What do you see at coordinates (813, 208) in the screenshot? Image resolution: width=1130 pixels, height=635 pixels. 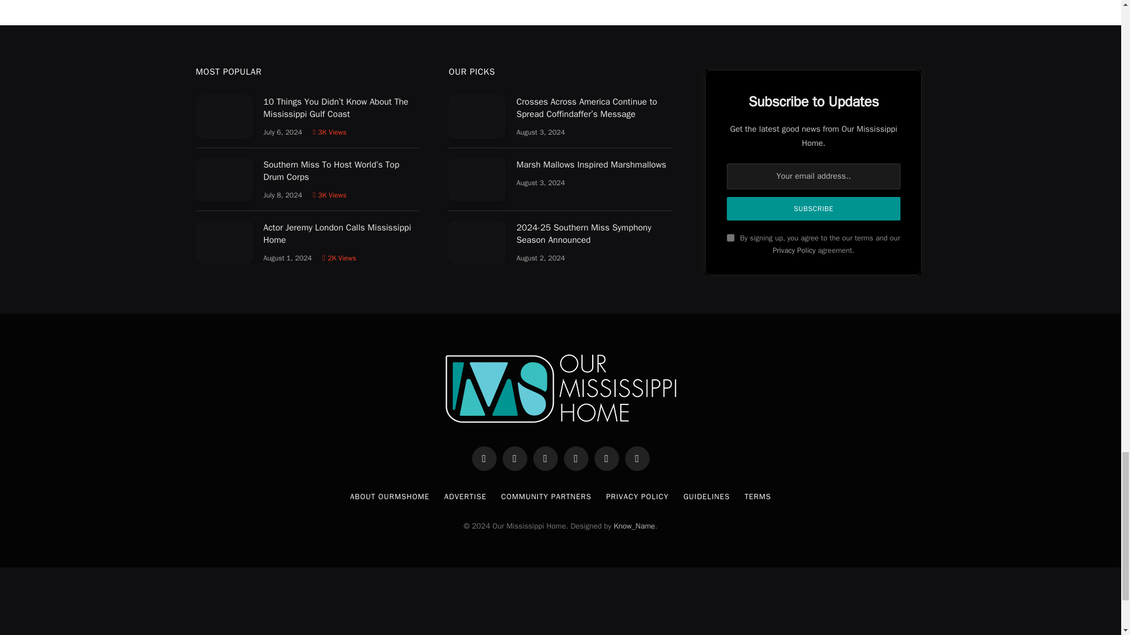 I see `Subscribe` at bounding box center [813, 208].